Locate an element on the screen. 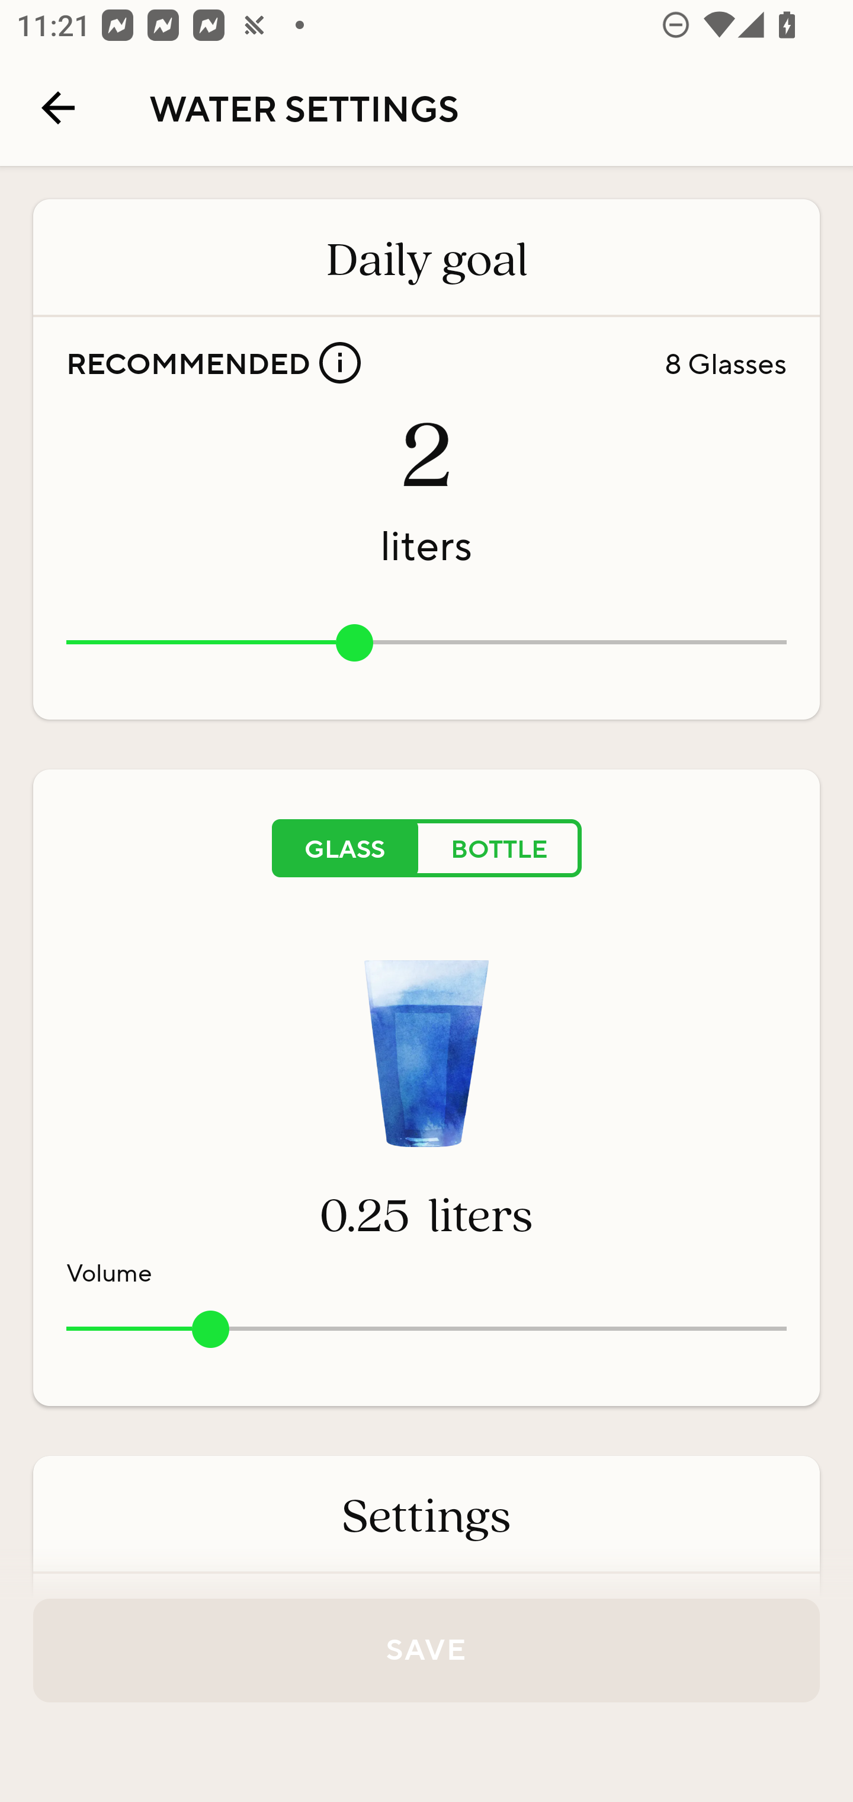 This screenshot has width=853, height=1802. GLASS is located at coordinates (345, 849).